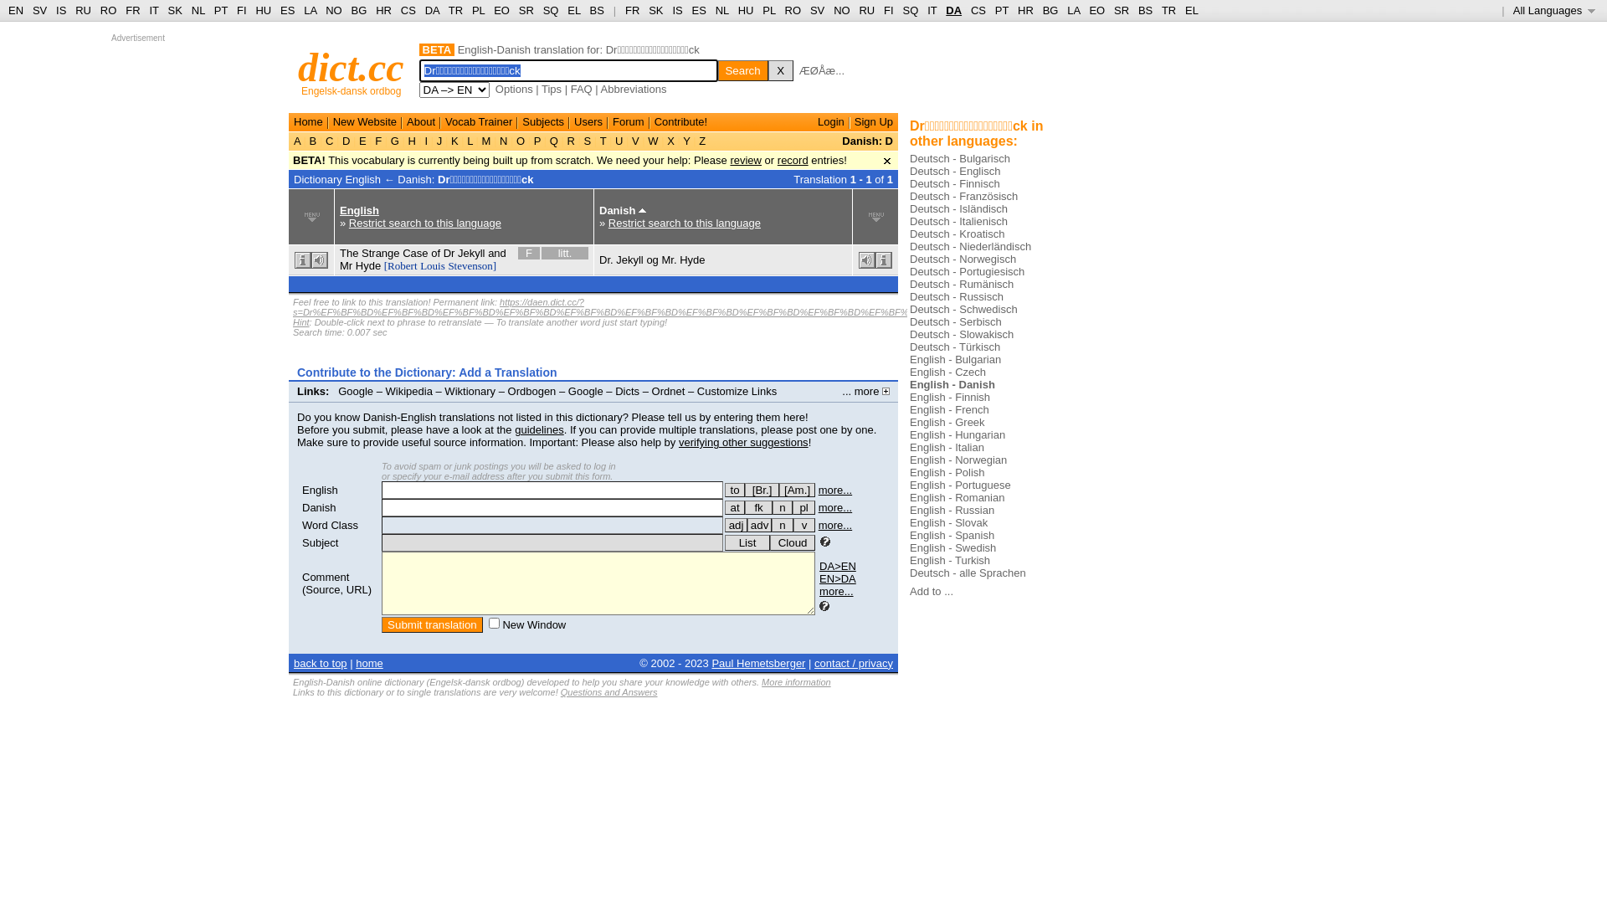  Describe the element at coordinates (854, 663) in the screenshot. I see `contact / privacy` at that location.